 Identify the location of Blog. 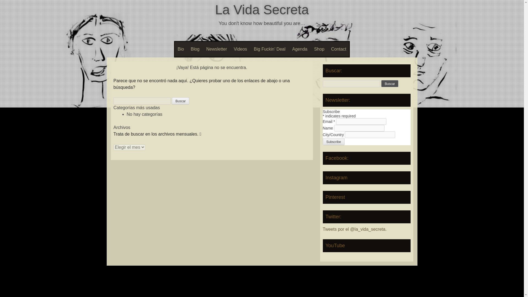
(195, 49).